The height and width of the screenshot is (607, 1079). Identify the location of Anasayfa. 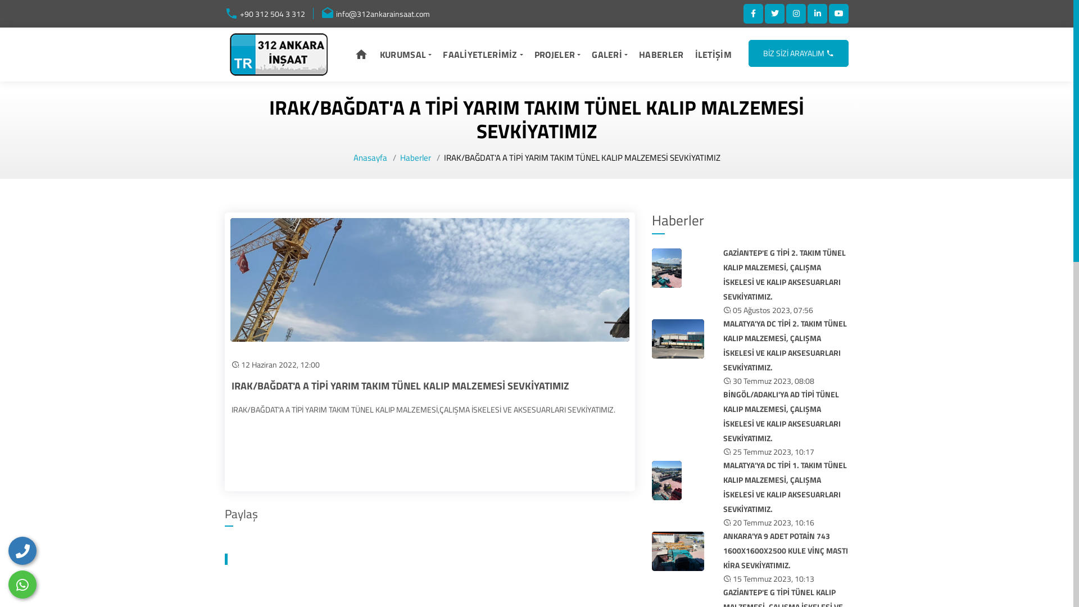
(370, 157).